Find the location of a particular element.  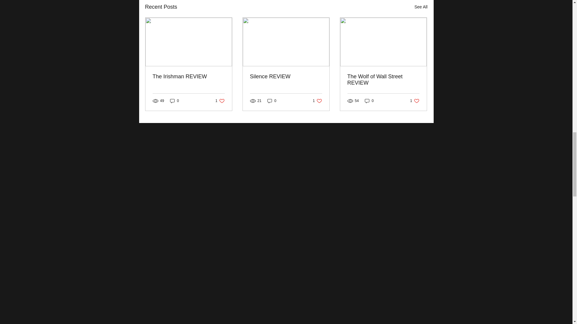

See All is located at coordinates (421, 7).